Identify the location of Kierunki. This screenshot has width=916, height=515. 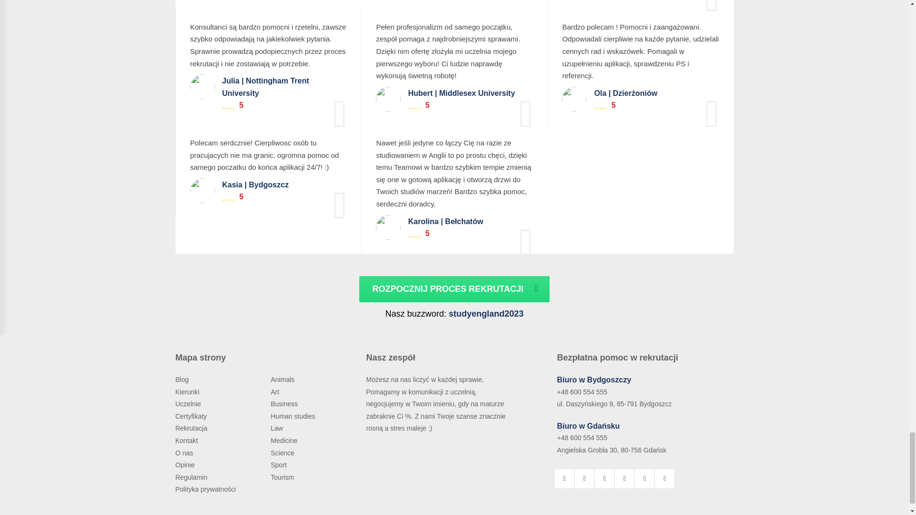
(188, 392).